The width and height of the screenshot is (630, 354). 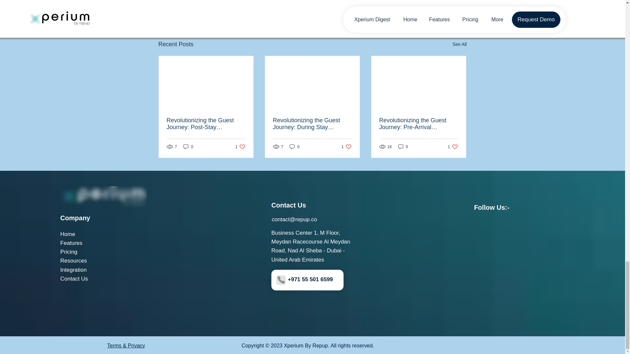 I want to click on Home, so click(x=403, y=147).